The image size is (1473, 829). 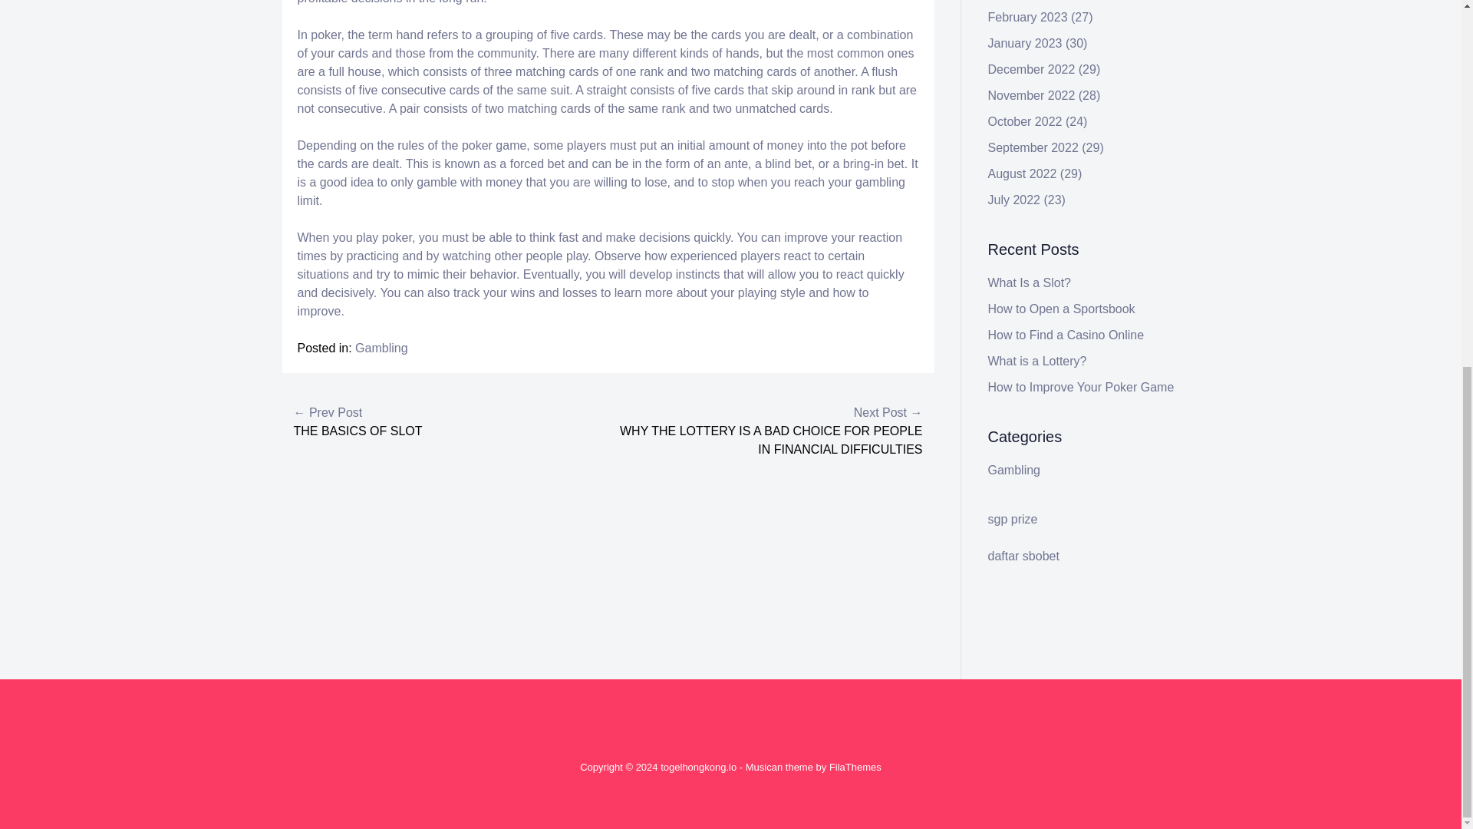 What do you see at coordinates (1023, 173) in the screenshot?
I see `August 2022` at bounding box center [1023, 173].